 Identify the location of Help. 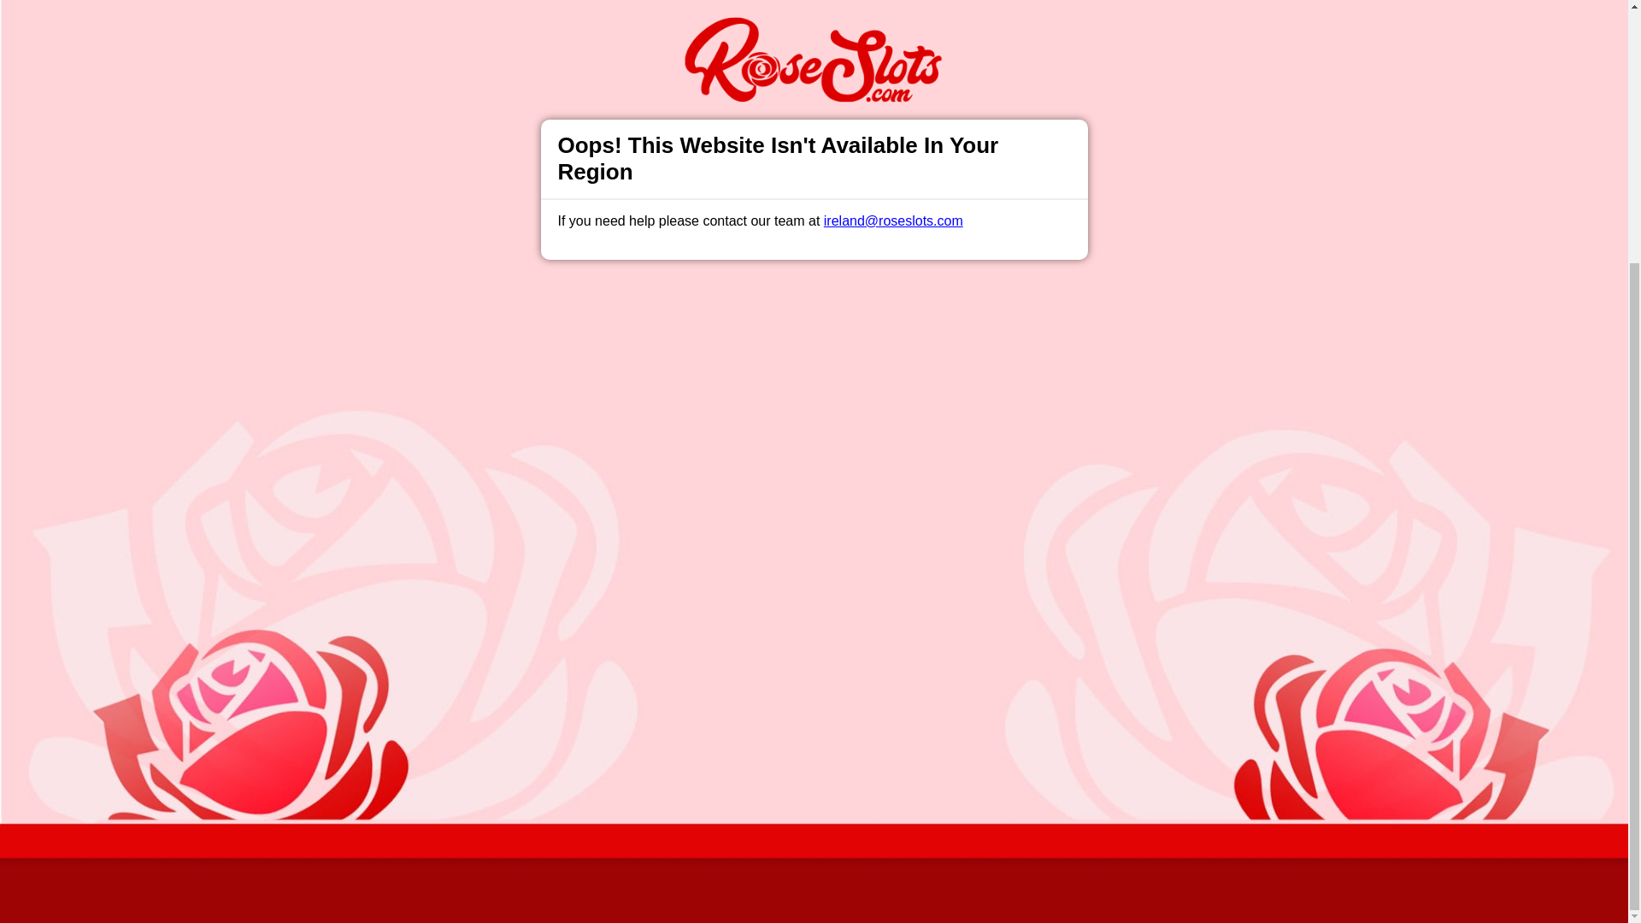
(552, 566).